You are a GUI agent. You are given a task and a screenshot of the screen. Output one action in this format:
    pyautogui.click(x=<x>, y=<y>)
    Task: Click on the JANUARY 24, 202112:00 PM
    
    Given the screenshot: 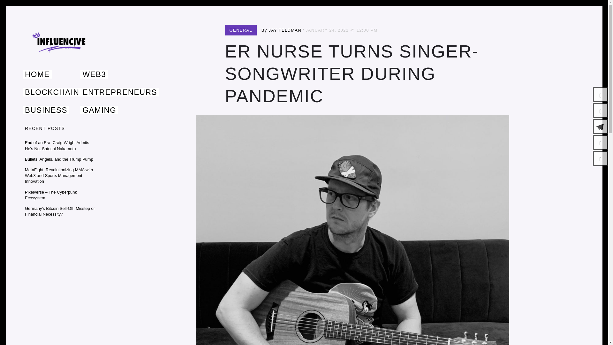 What is the action you would take?
    pyautogui.click(x=341, y=30)
    